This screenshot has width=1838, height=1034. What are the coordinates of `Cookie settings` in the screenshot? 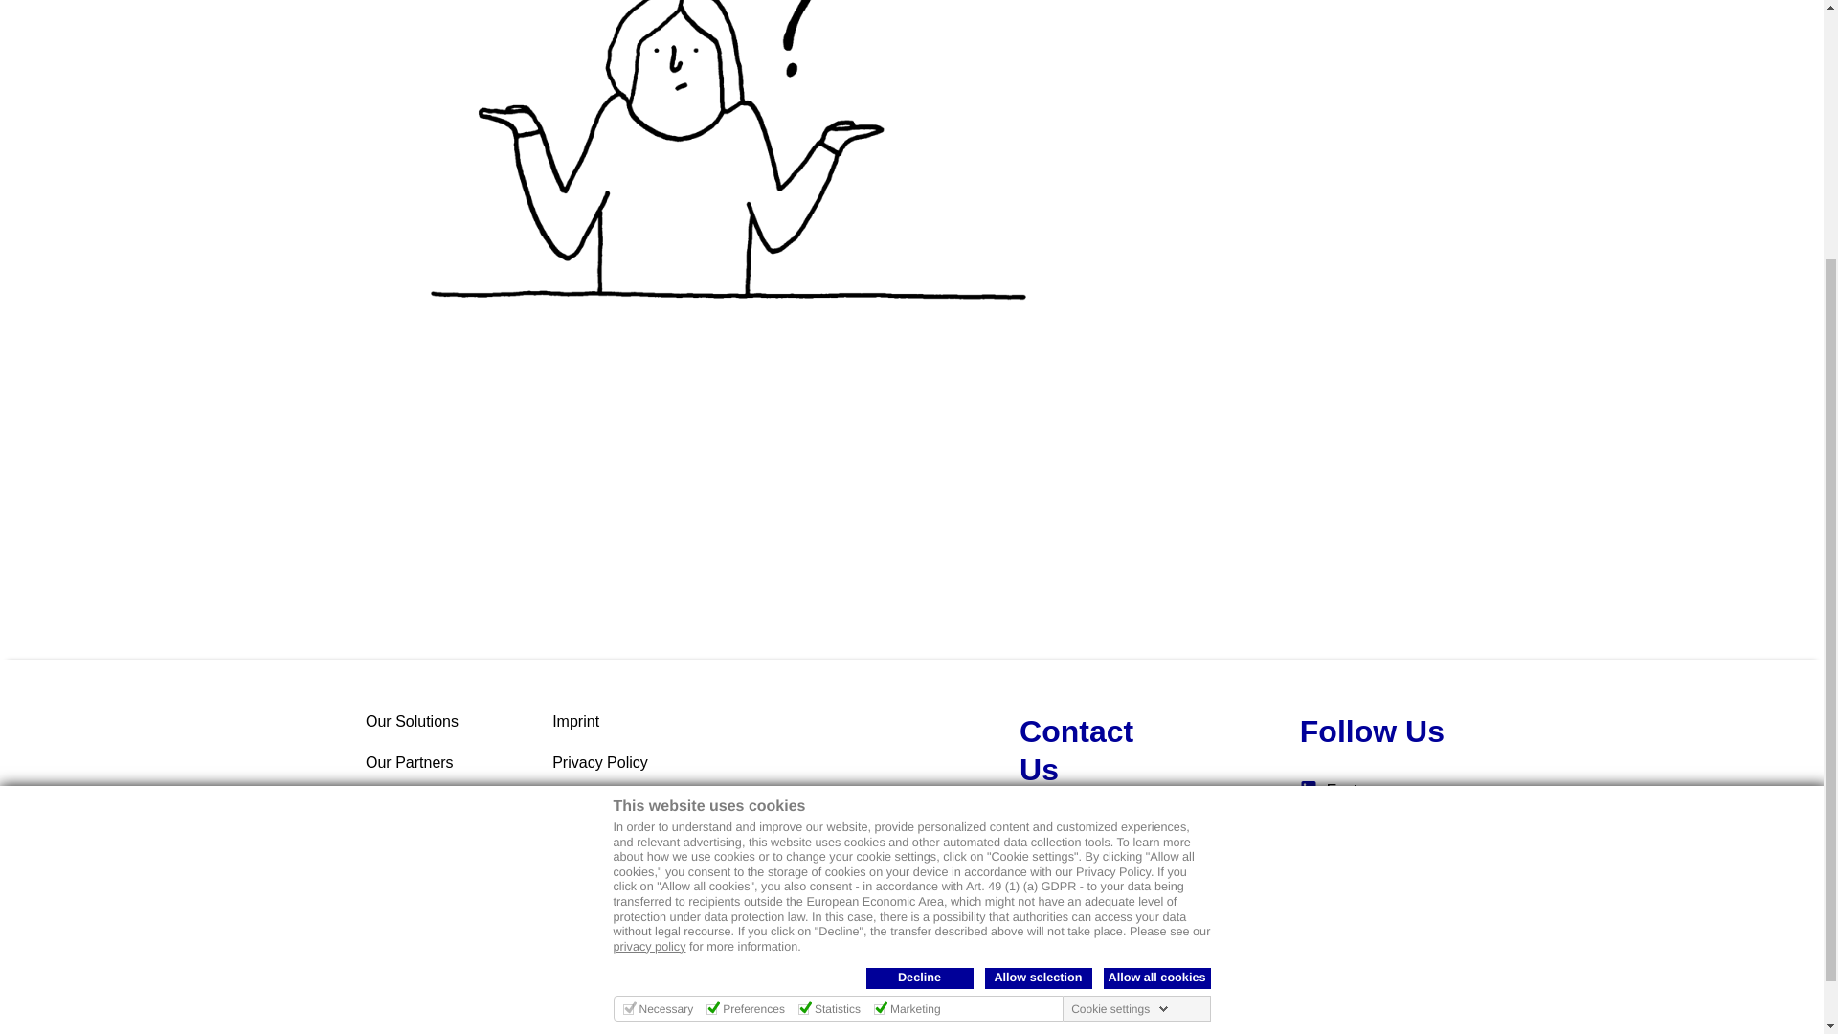 It's located at (1120, 657).